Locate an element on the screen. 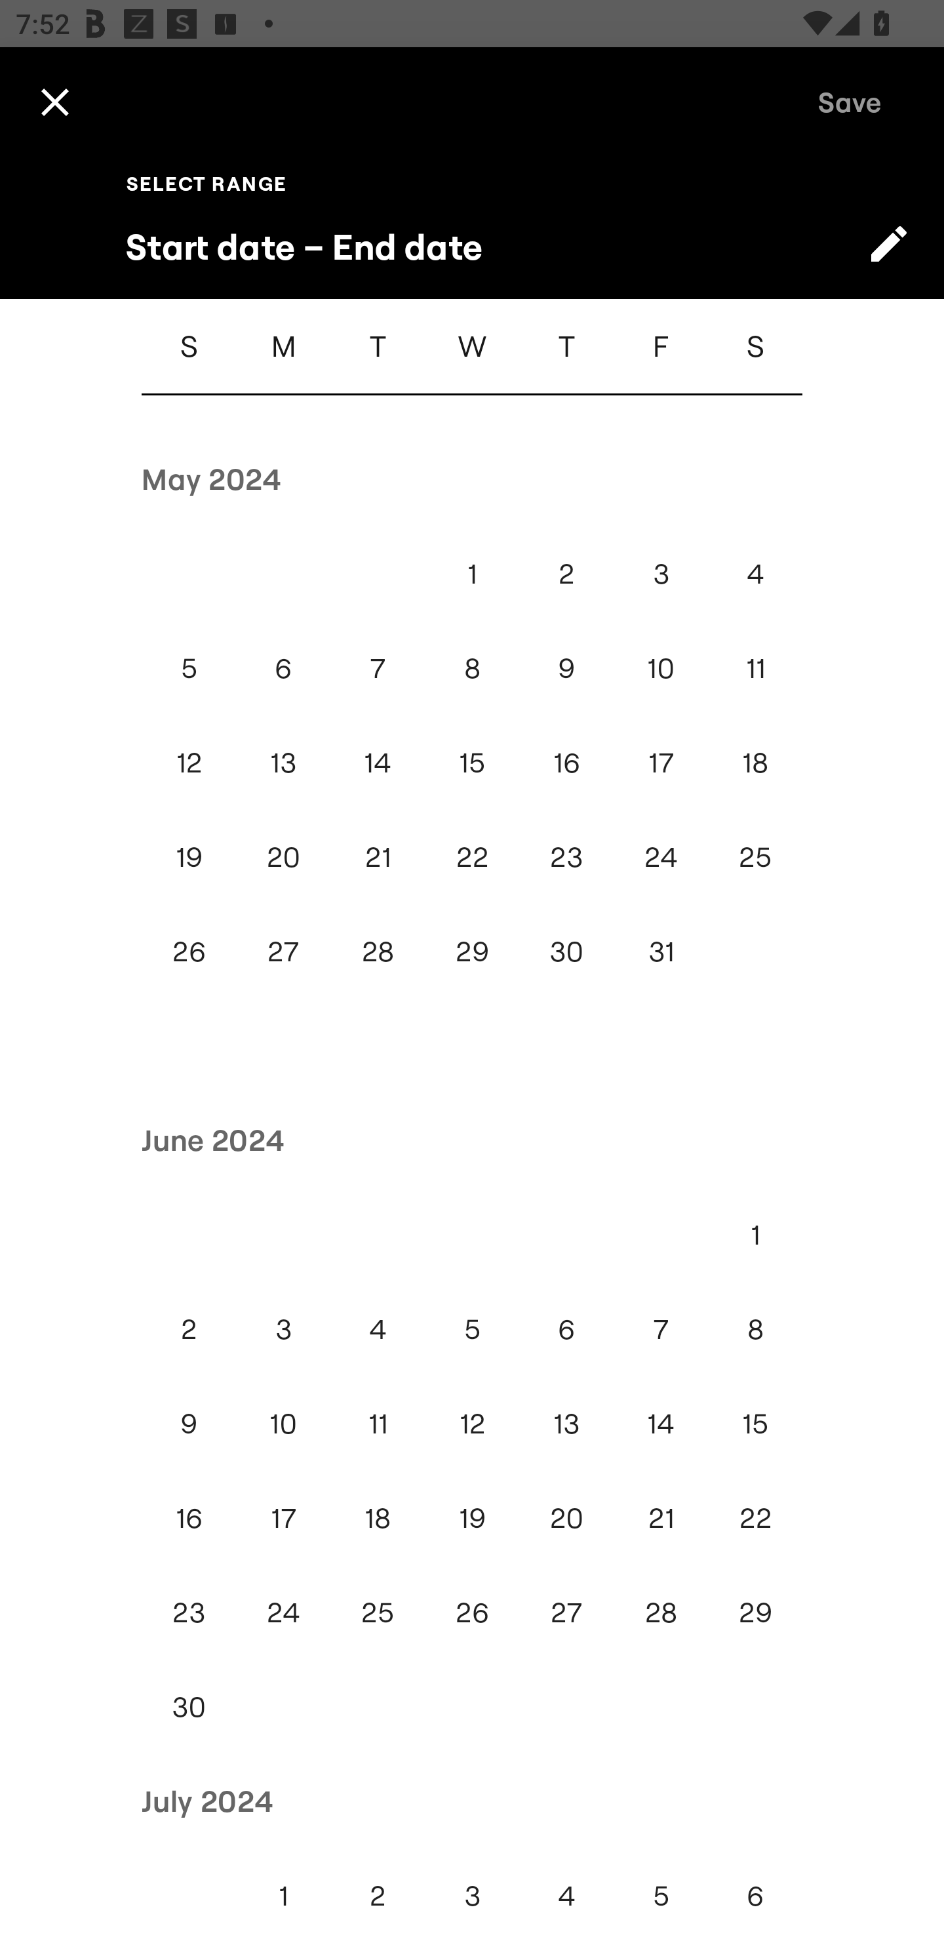 The image size is (944, 1941). 17 Mon, Jun 17 is located at coordinates (283, 1517).